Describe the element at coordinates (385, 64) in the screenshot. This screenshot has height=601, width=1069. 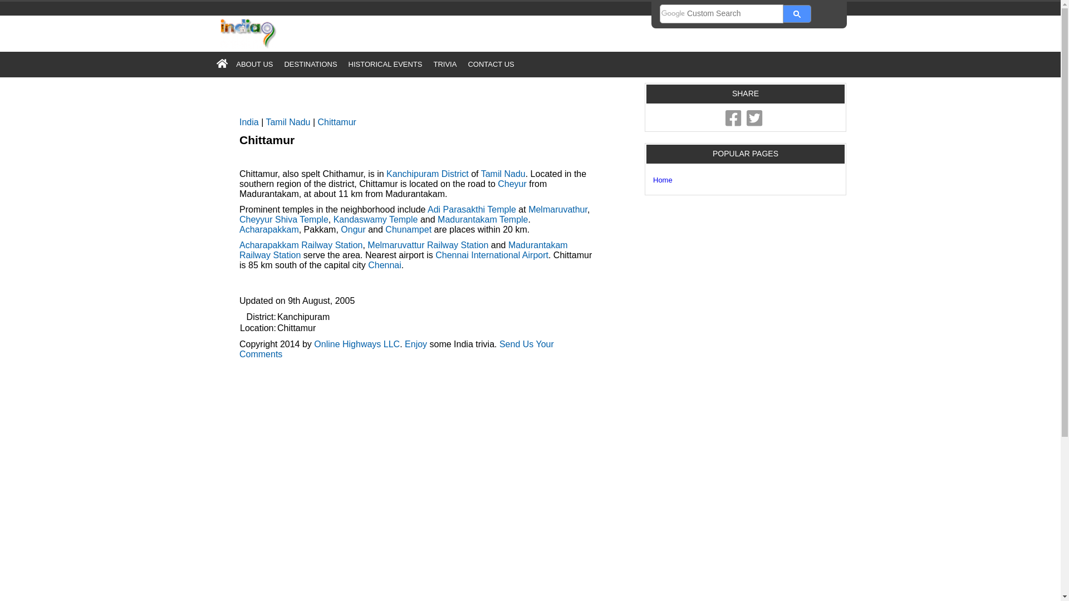
I see `HISTORICAL EVENTS` at that location.